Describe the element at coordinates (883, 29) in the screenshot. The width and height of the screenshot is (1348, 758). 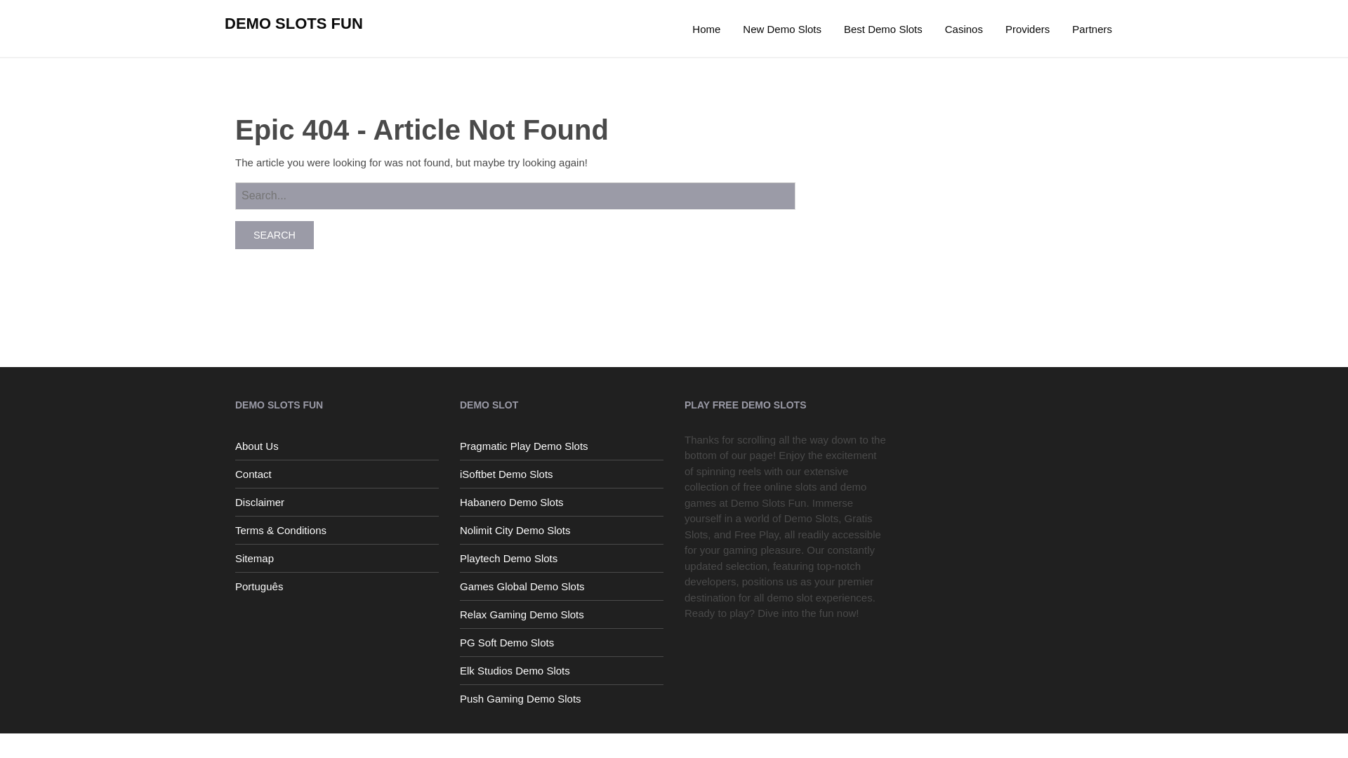
I see `Best Demo Slots` at that location.